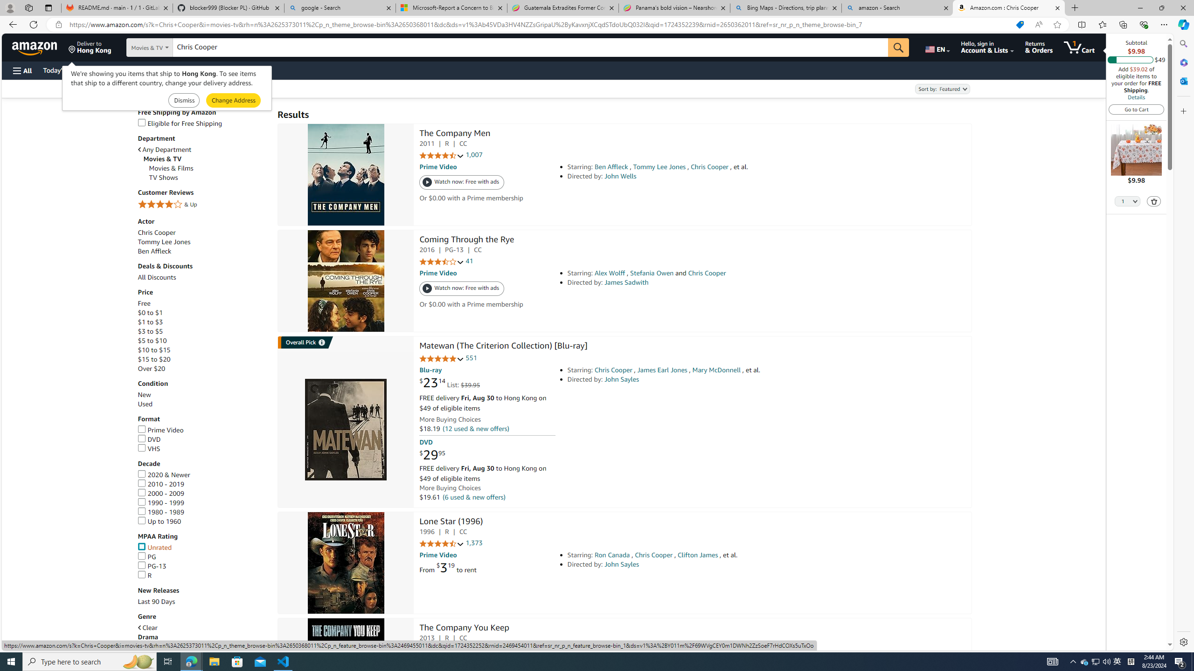 Image resolution: width=1194 pixels, height=671 pixels. What do you see at coordinates (465, 628) in the screenshot?
I see `The Company You Keep` at bounding box center [465, 628].